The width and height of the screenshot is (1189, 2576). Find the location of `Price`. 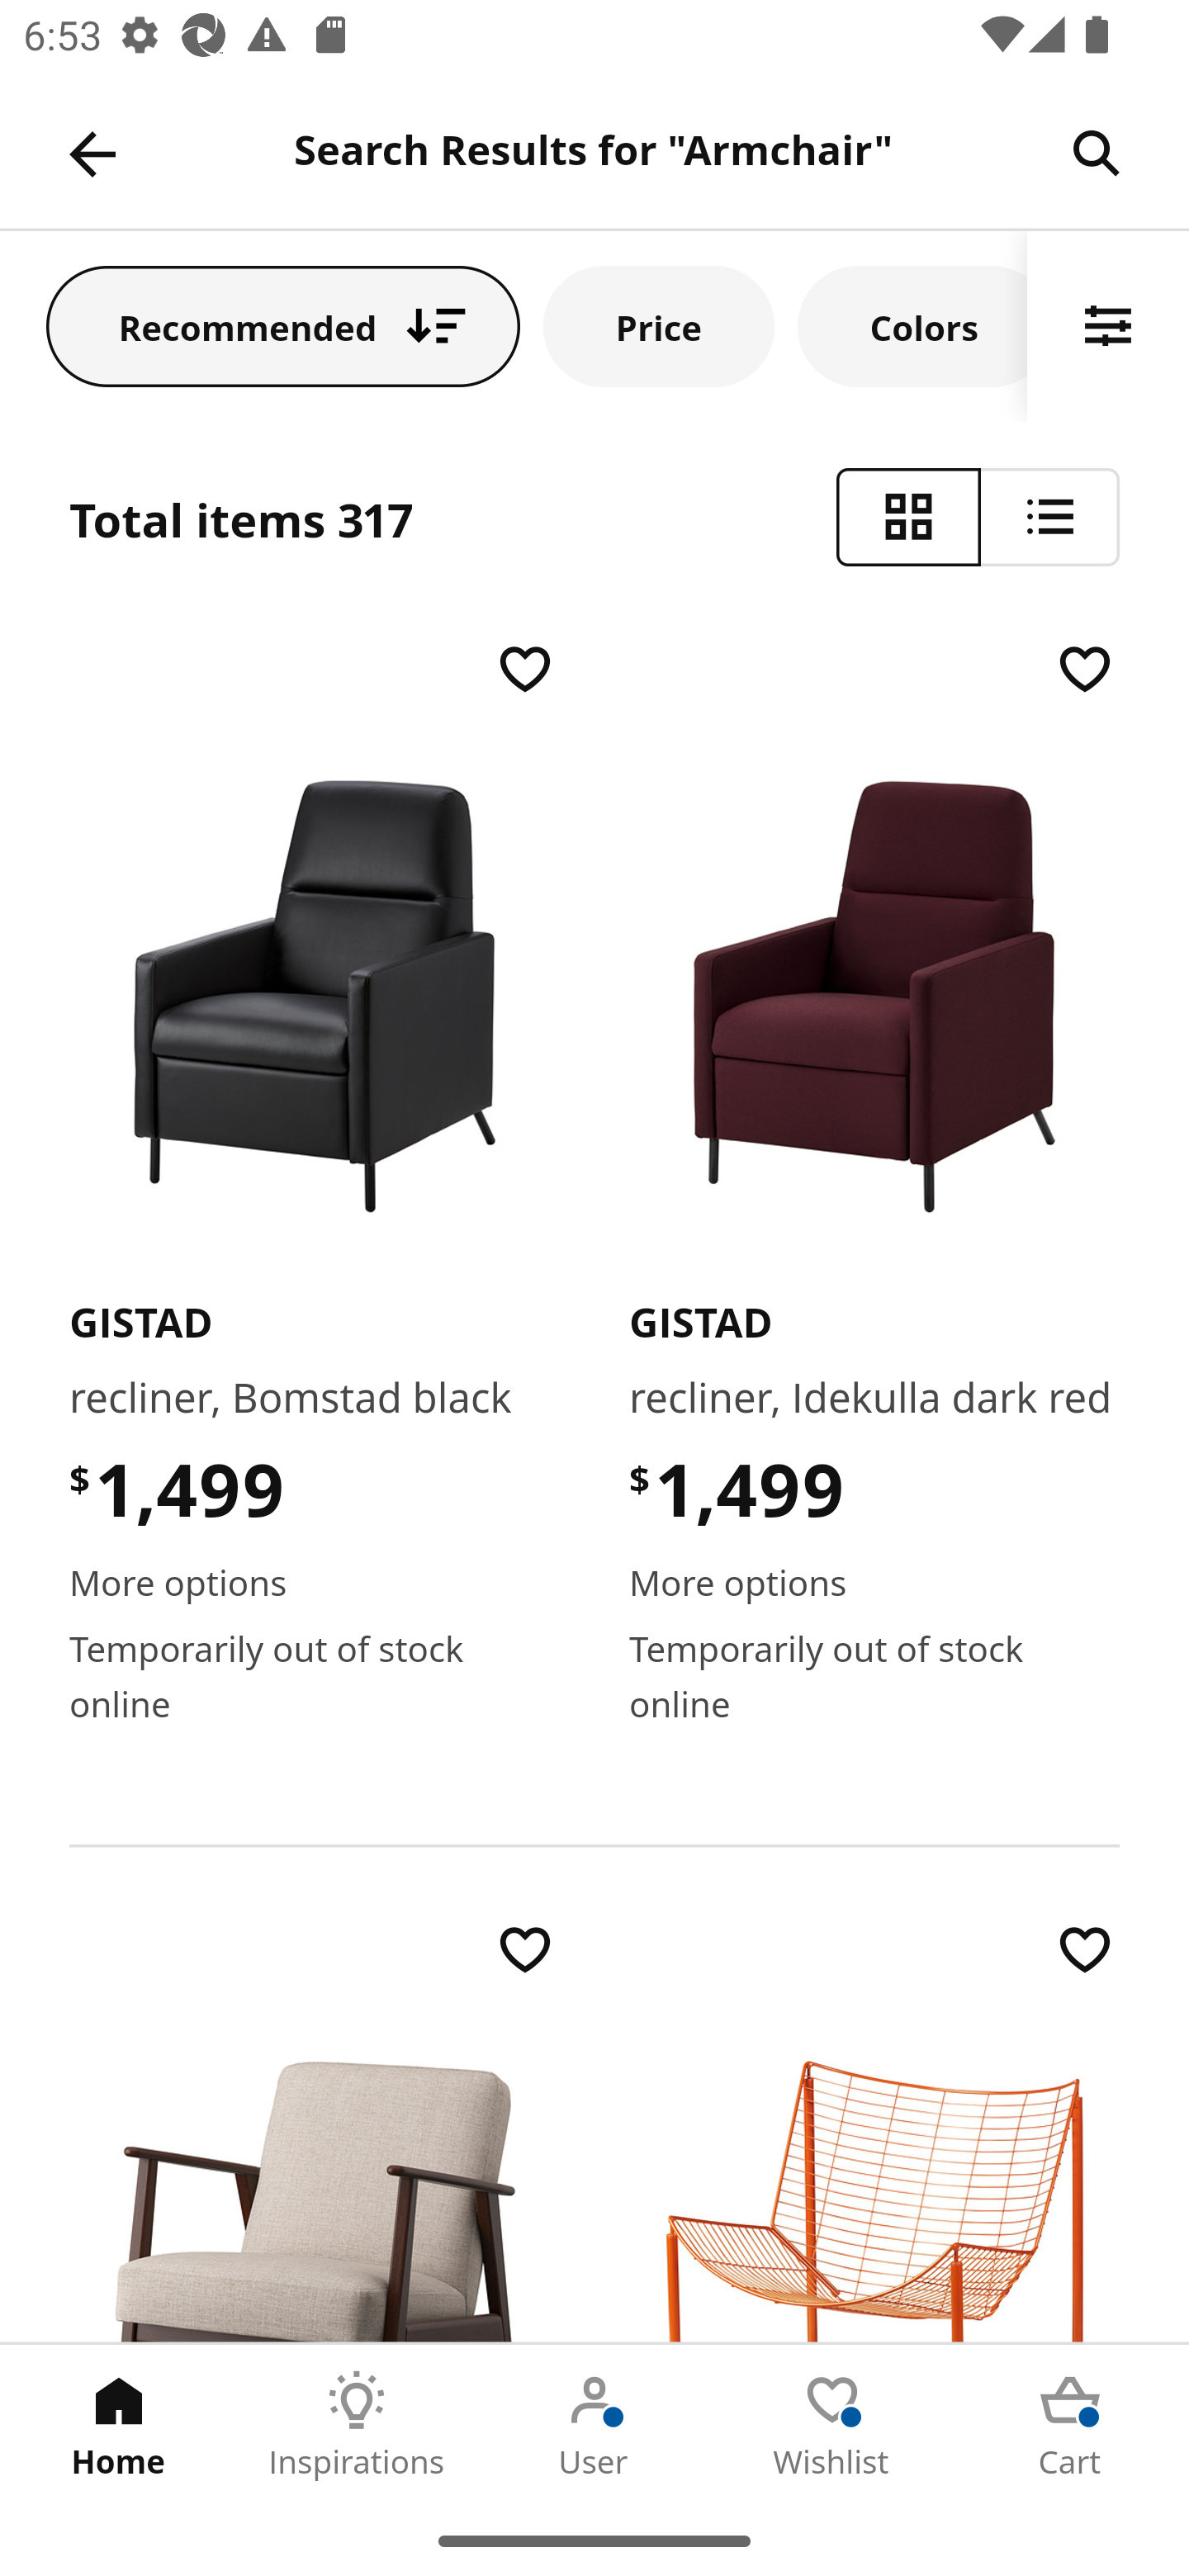

Price is located at coordinates (659, 325).